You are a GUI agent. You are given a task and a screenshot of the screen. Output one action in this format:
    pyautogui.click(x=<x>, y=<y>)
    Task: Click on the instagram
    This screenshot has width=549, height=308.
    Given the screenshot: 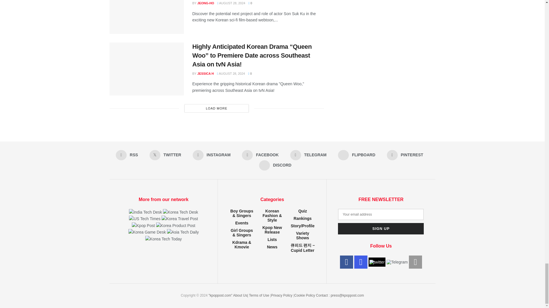 What is the action you would take?
    pyautogui.click(x=361, y=262)
    